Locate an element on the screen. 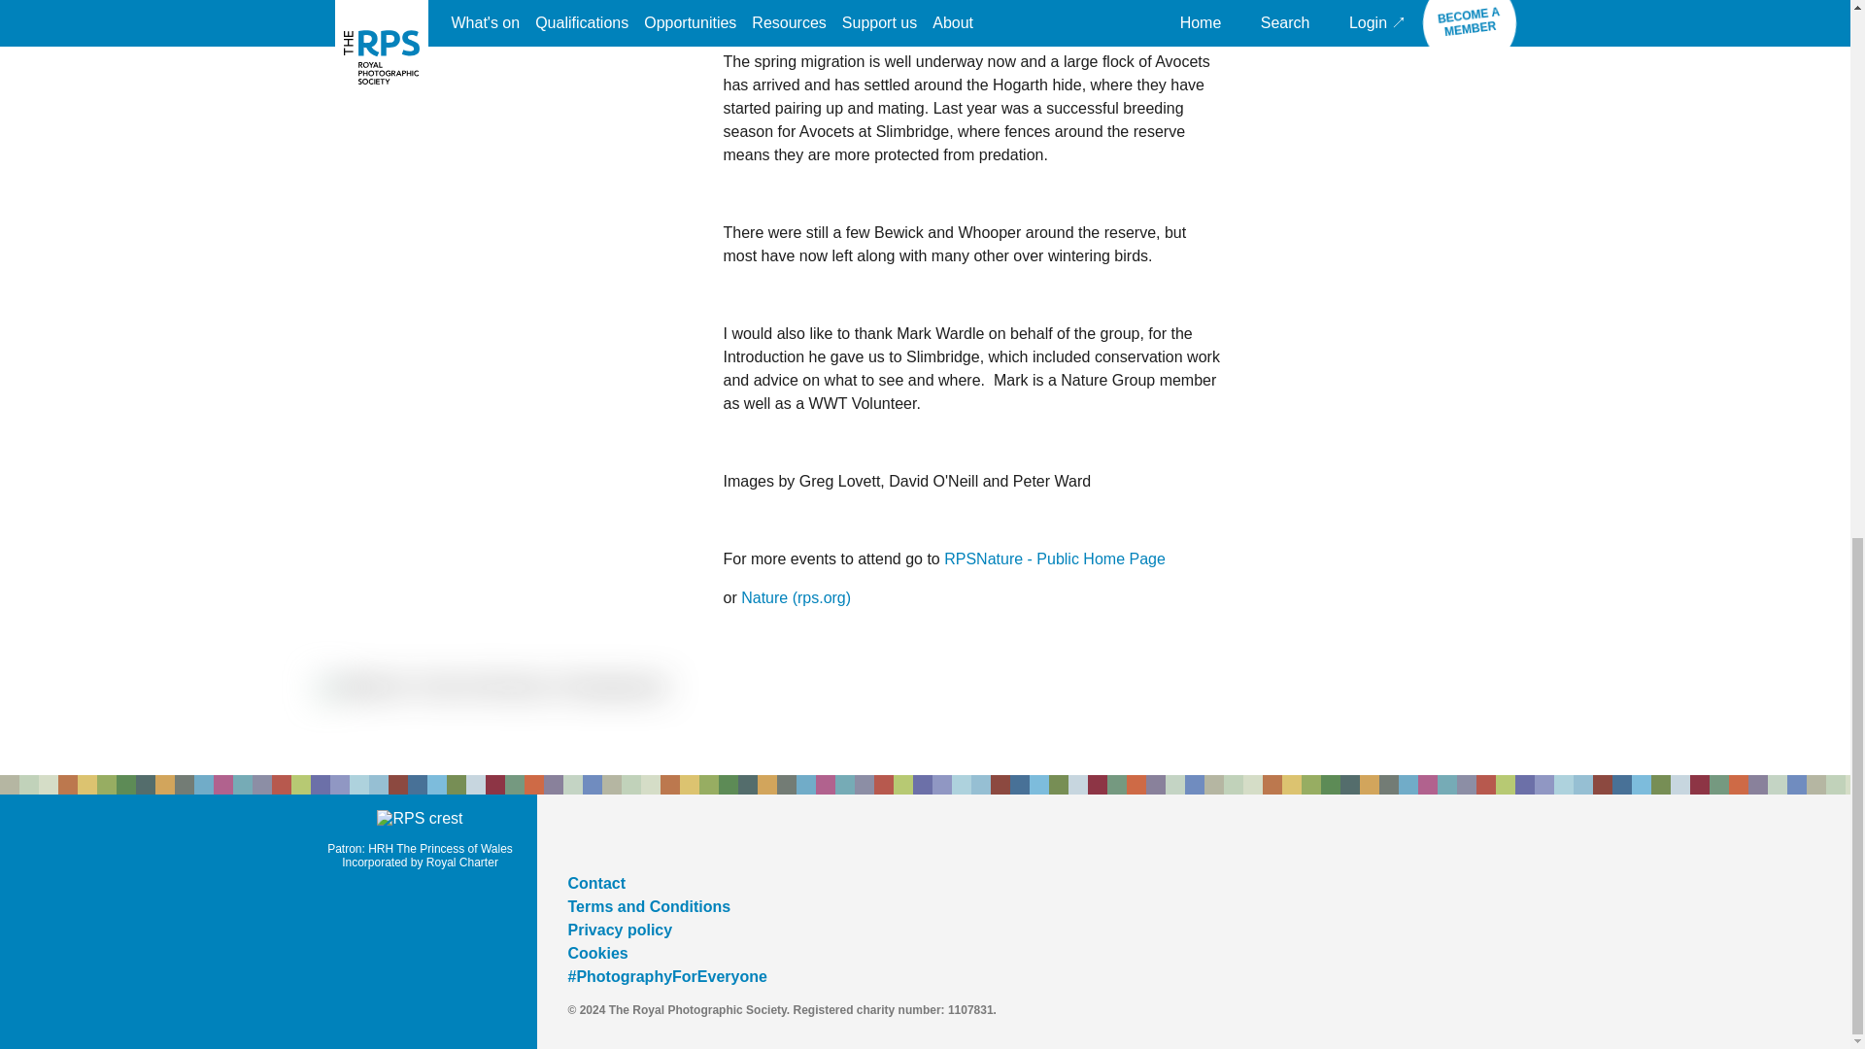 This screenshot has width=1865, height=1049. Contact is located at coordinates (595, 883).